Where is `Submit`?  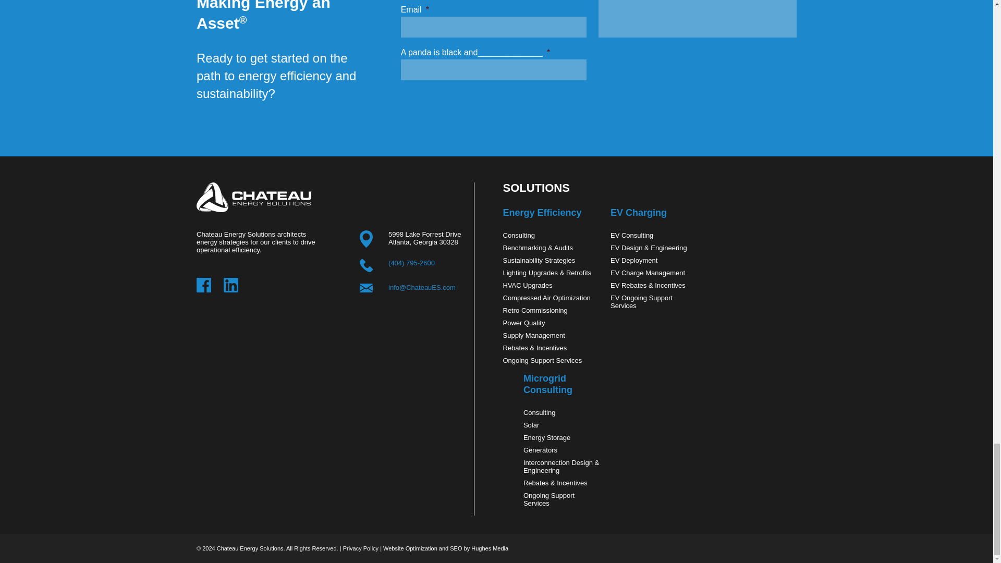
Submit is located at coordinates (417, 99).